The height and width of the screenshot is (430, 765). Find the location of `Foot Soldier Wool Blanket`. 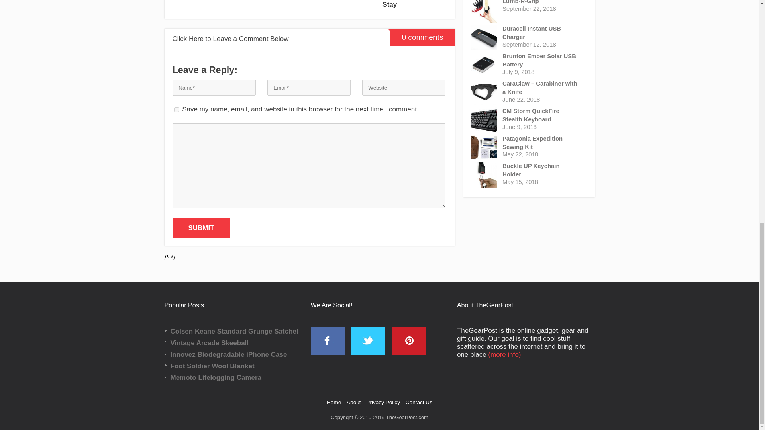

Foot Soldier Wool Blanket is located at coordinates (239, 366).